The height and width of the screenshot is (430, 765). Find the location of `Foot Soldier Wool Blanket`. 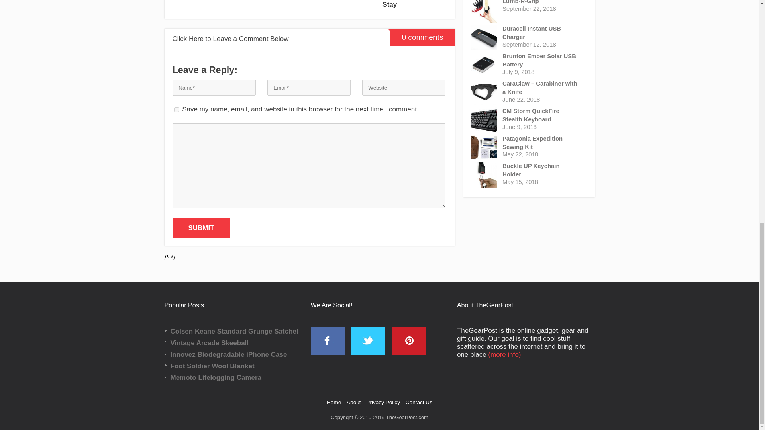

Foot Soldier Wool Blanket is located at coordinates (239, 366).